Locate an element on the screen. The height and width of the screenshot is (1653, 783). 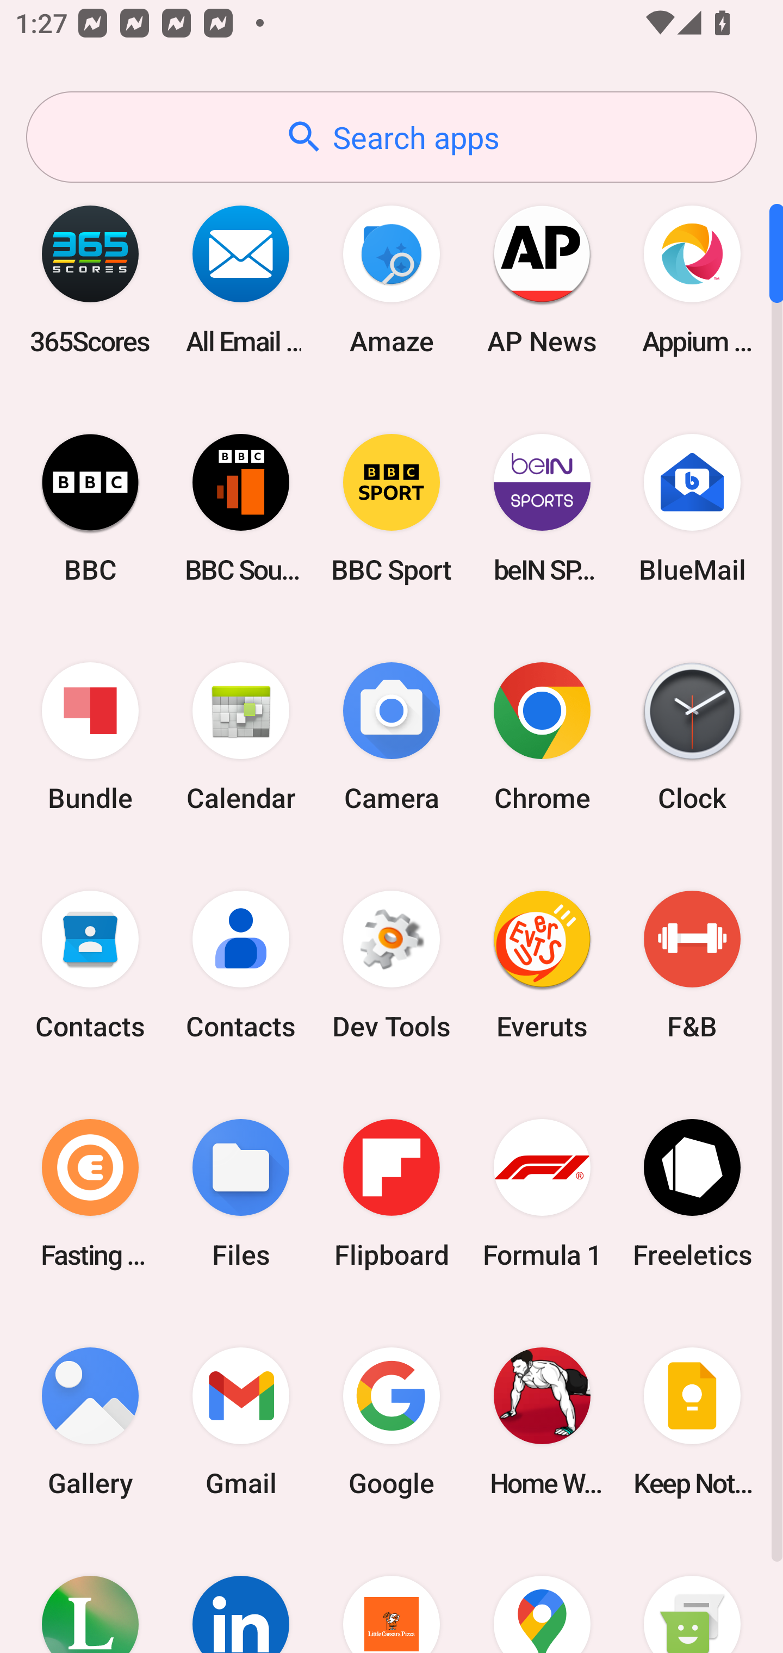
Flipboard is located at coordinates (391, 1193).